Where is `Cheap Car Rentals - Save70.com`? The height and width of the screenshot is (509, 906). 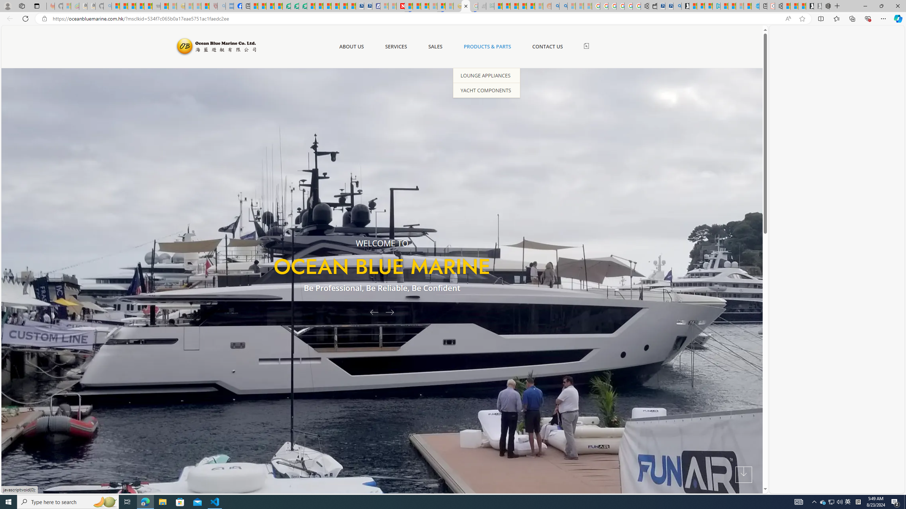 Cheap Car Rentals - Save70.com is located at coordinates (669, 6).